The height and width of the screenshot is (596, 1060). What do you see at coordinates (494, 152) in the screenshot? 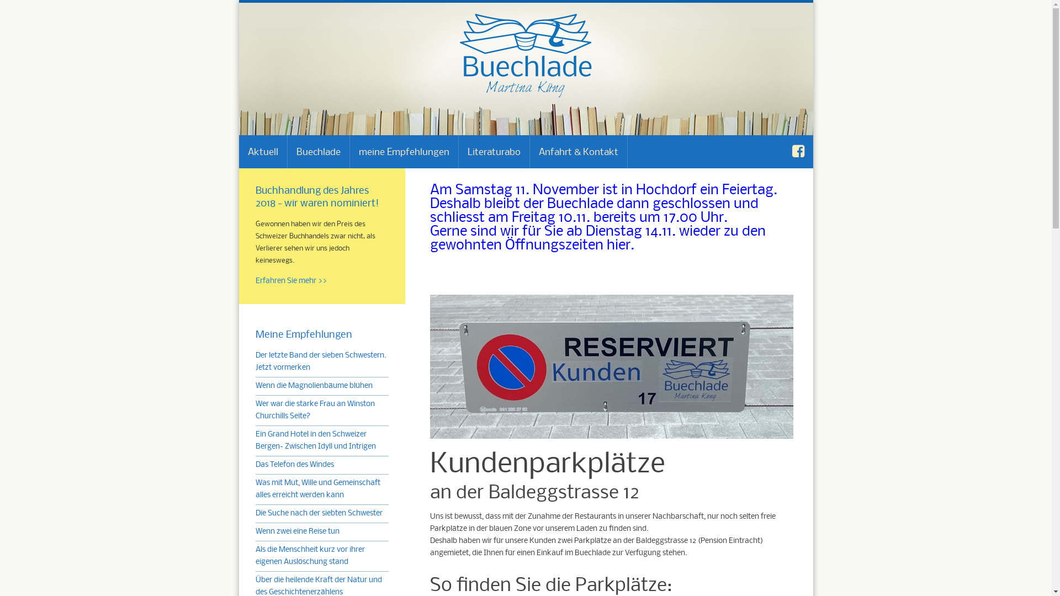
I see `Literaturabo` at bounding box center [494, 152].